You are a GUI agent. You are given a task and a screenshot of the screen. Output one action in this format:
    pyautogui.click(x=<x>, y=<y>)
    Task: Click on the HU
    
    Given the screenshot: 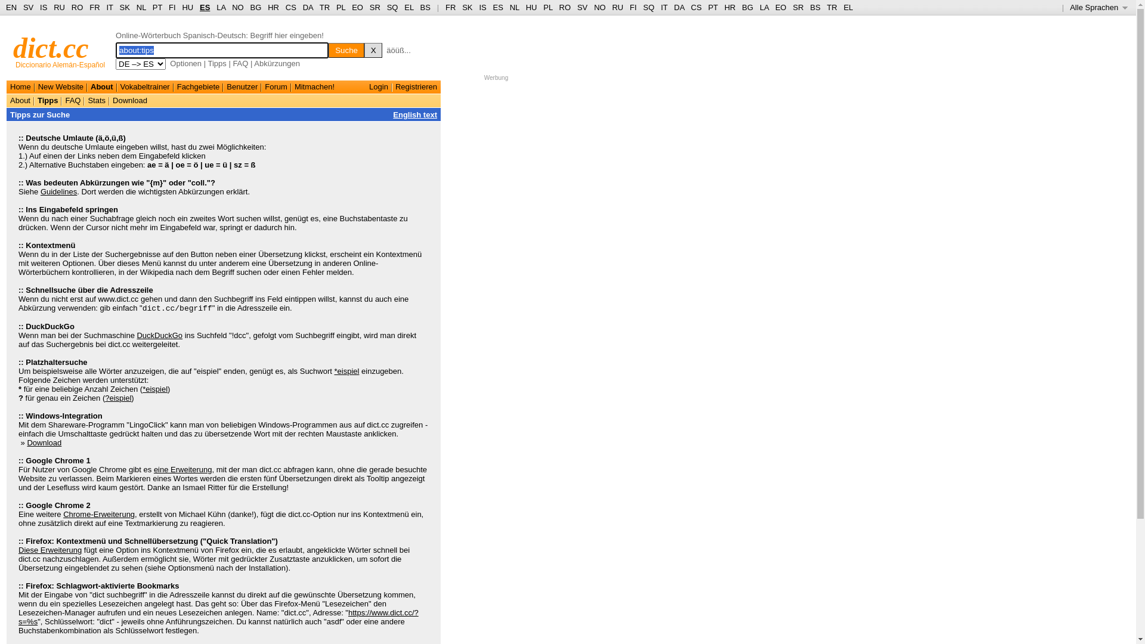 What is the action you would take?
    pyautogui.click(x=187, y=7)
    